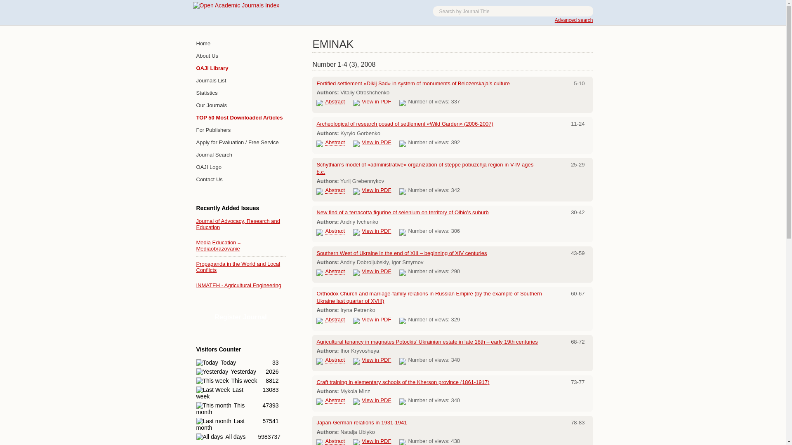  Describe the element at coordinates (241, 105) in the screenshot. I see `Our Journals` at that location.